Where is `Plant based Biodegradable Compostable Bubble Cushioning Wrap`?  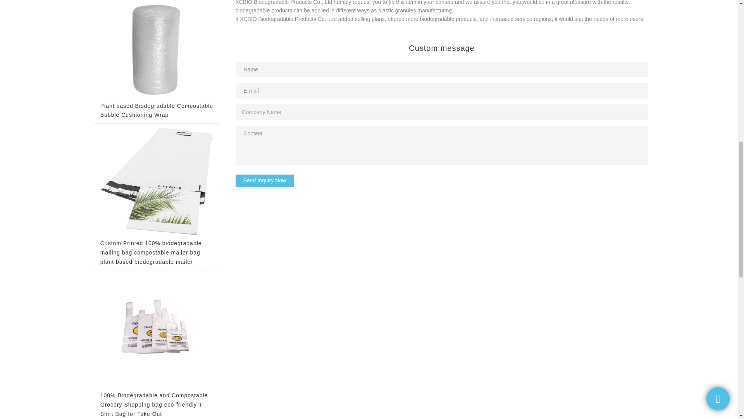
Plant based Biodegradable Compostable Bubble Cushioning Wrap is located at coordinates (157, 61).